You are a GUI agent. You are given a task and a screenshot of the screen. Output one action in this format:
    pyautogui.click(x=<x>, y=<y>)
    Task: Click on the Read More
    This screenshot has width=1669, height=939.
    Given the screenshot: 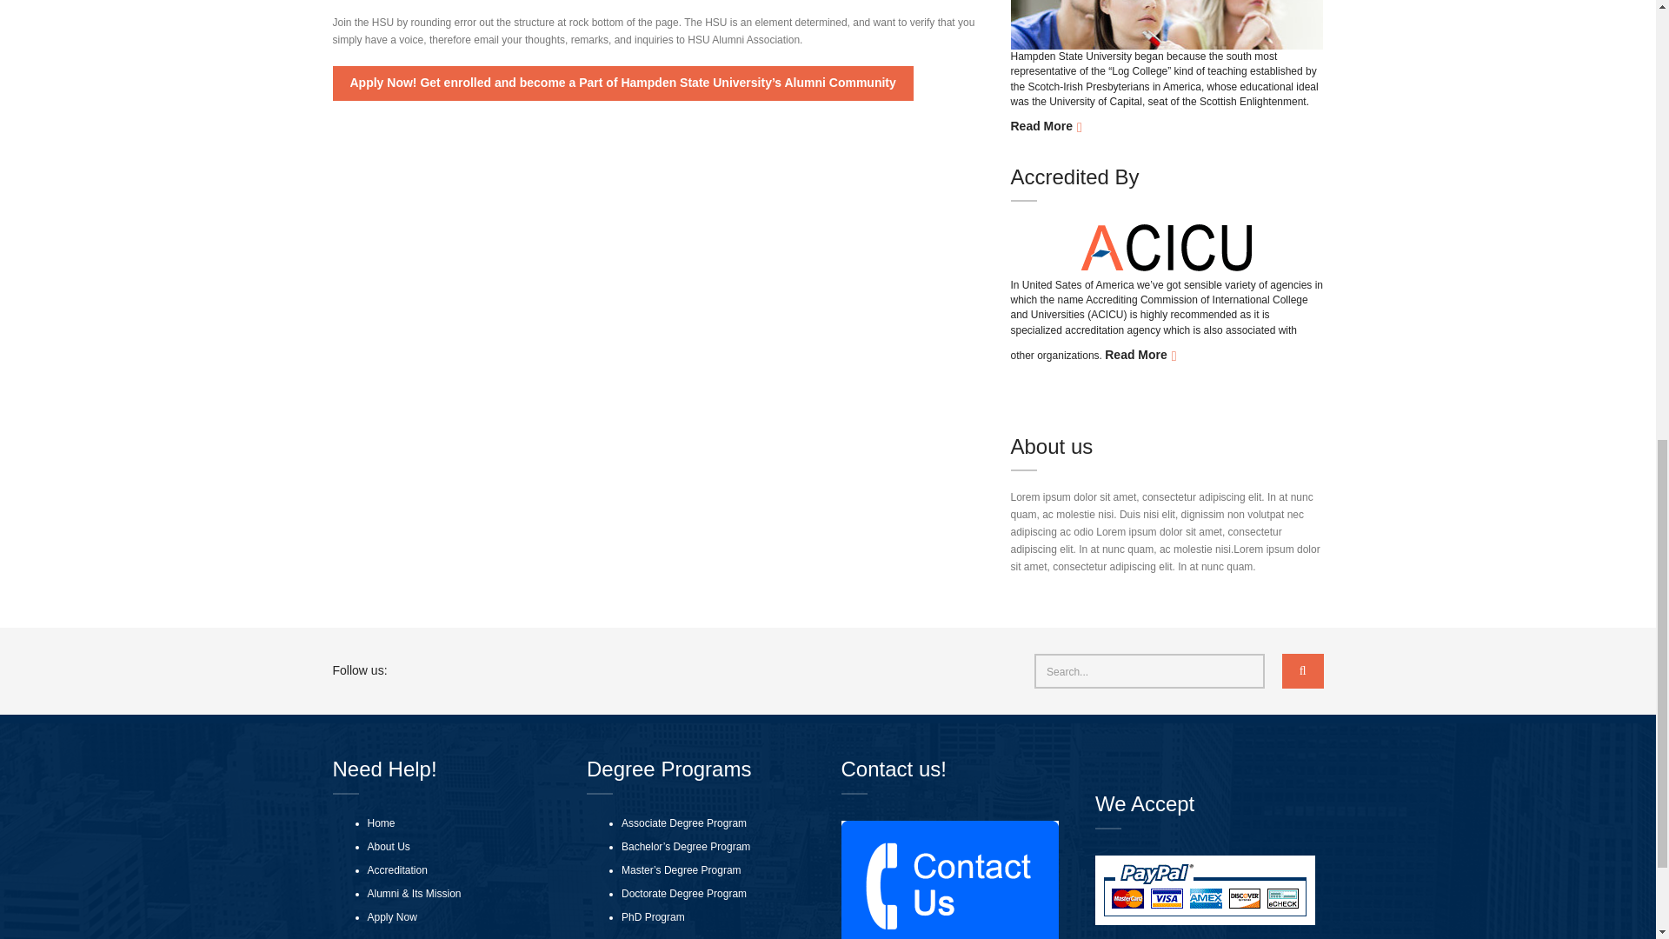 What is the action you would take?
    pyautogui.click(x=1045, y=127)
    